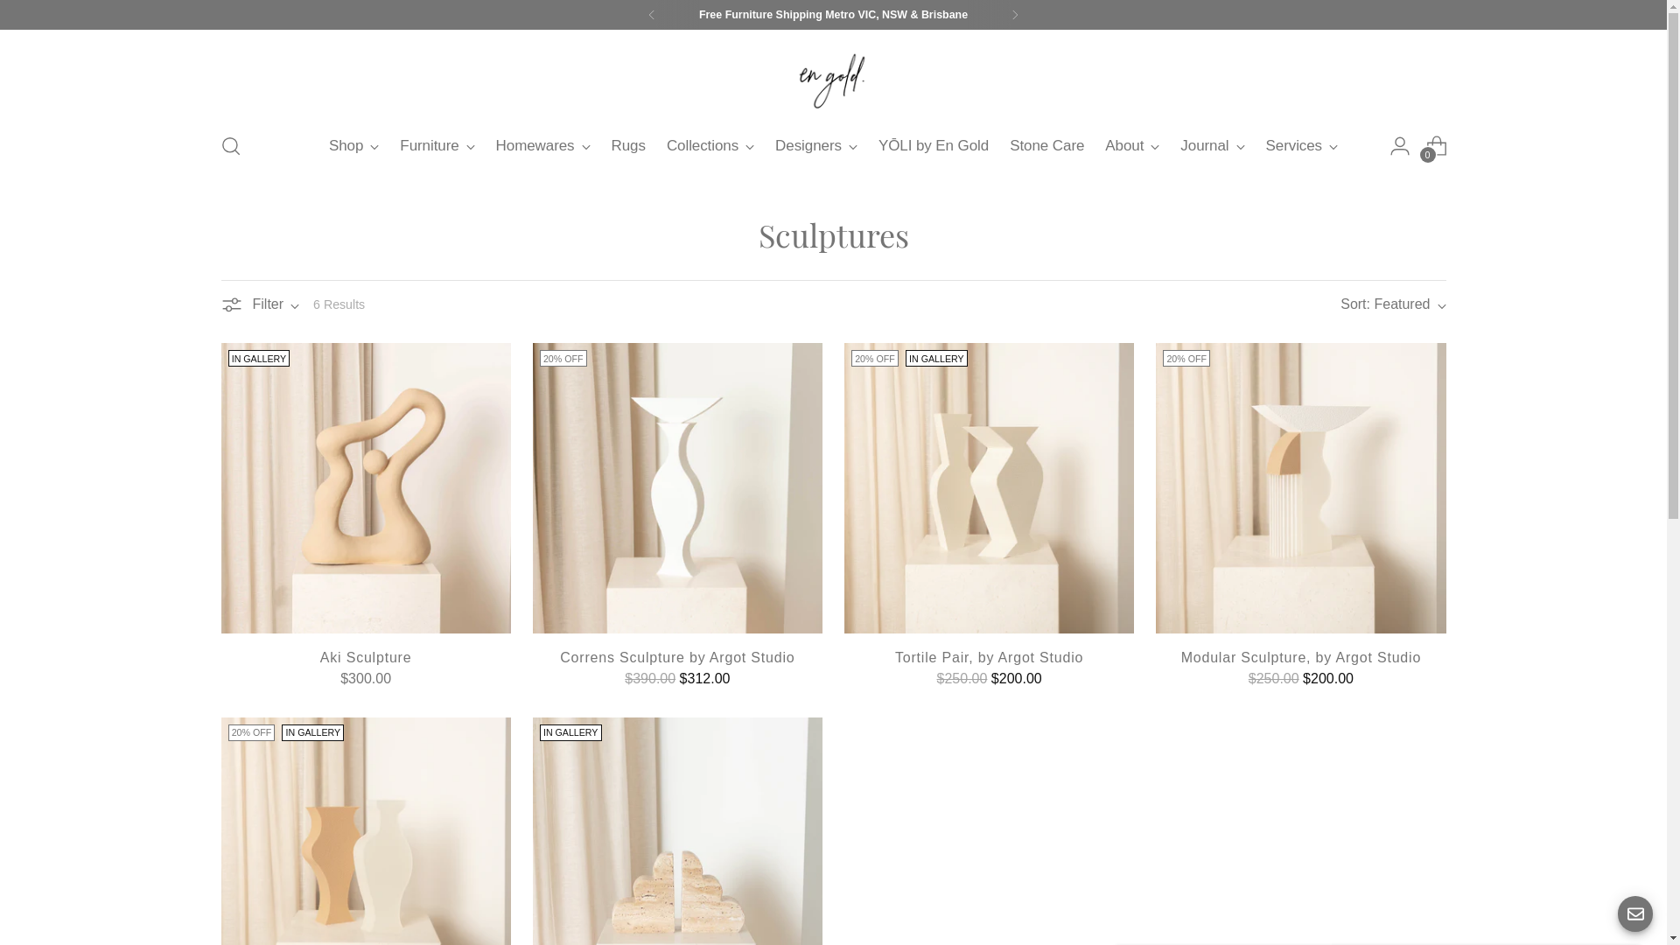 Image resolution: width=1680 pixels, height=945 pixels. Describe the element at coordinates (833, 16) in the screenshot. I see `Free Furniture Shipping Metro VIC, NSW & Brisbane` at that location.